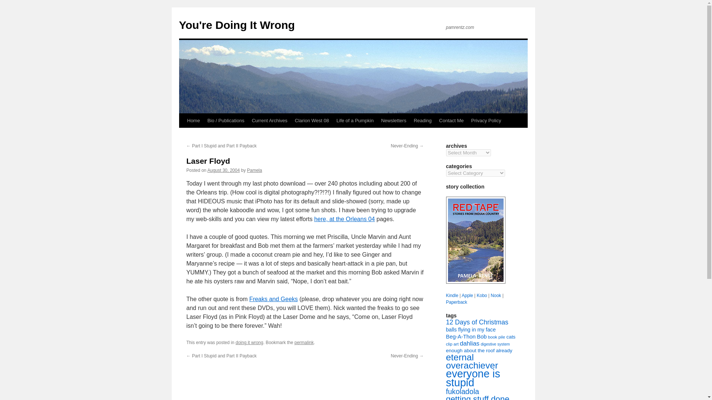 Image resolution: width=712 pixels, height=400 pixels. What do you see at coordinates (477, 322) in the screenshot?
I see `12 Days of Christmas` at bounding box center [477, 322].